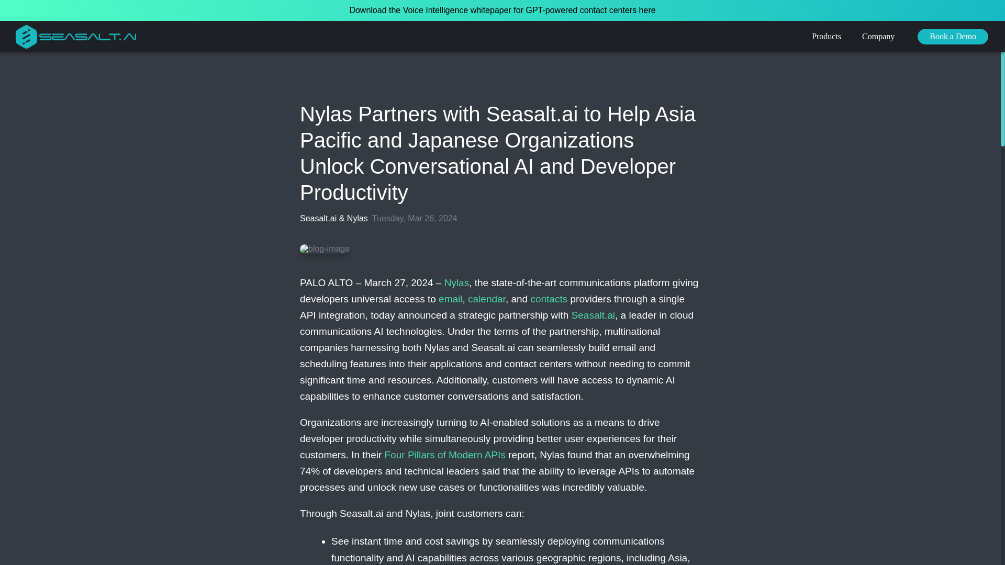 The width and height of the screenshot is (1005, 565). Describe the element at coordinates (953, 37) in the screenshot. I see `Book a Demo` at that location.